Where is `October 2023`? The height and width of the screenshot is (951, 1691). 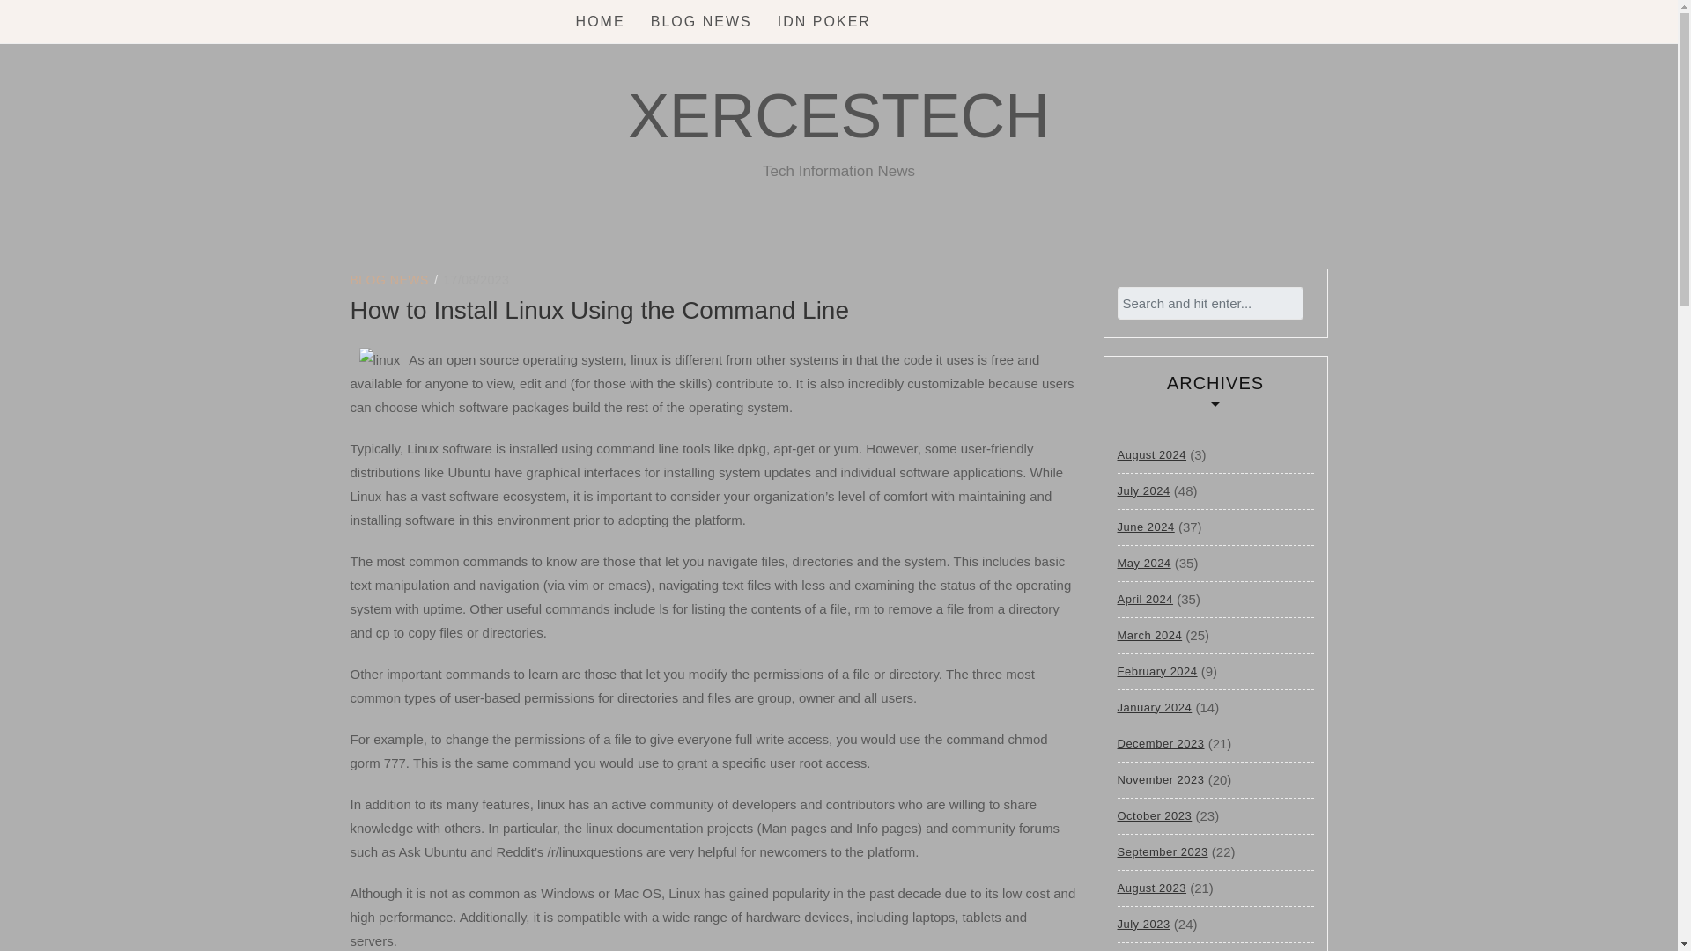 October 2023 is located at coordinates (1154, 815).